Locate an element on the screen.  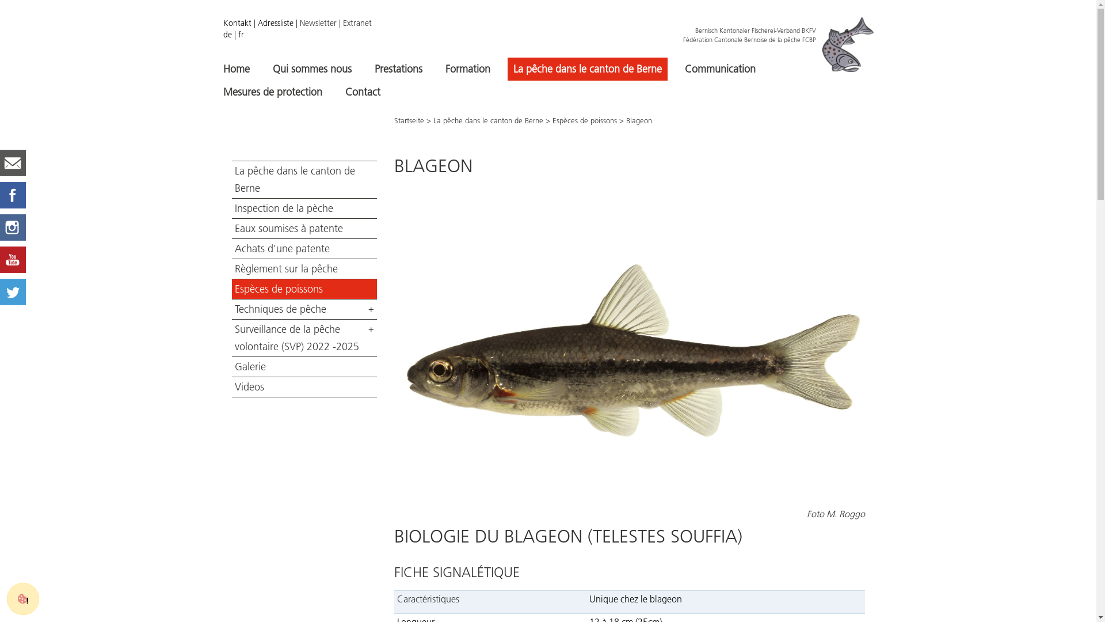
Kontakt is located at coordinates (237, 23).